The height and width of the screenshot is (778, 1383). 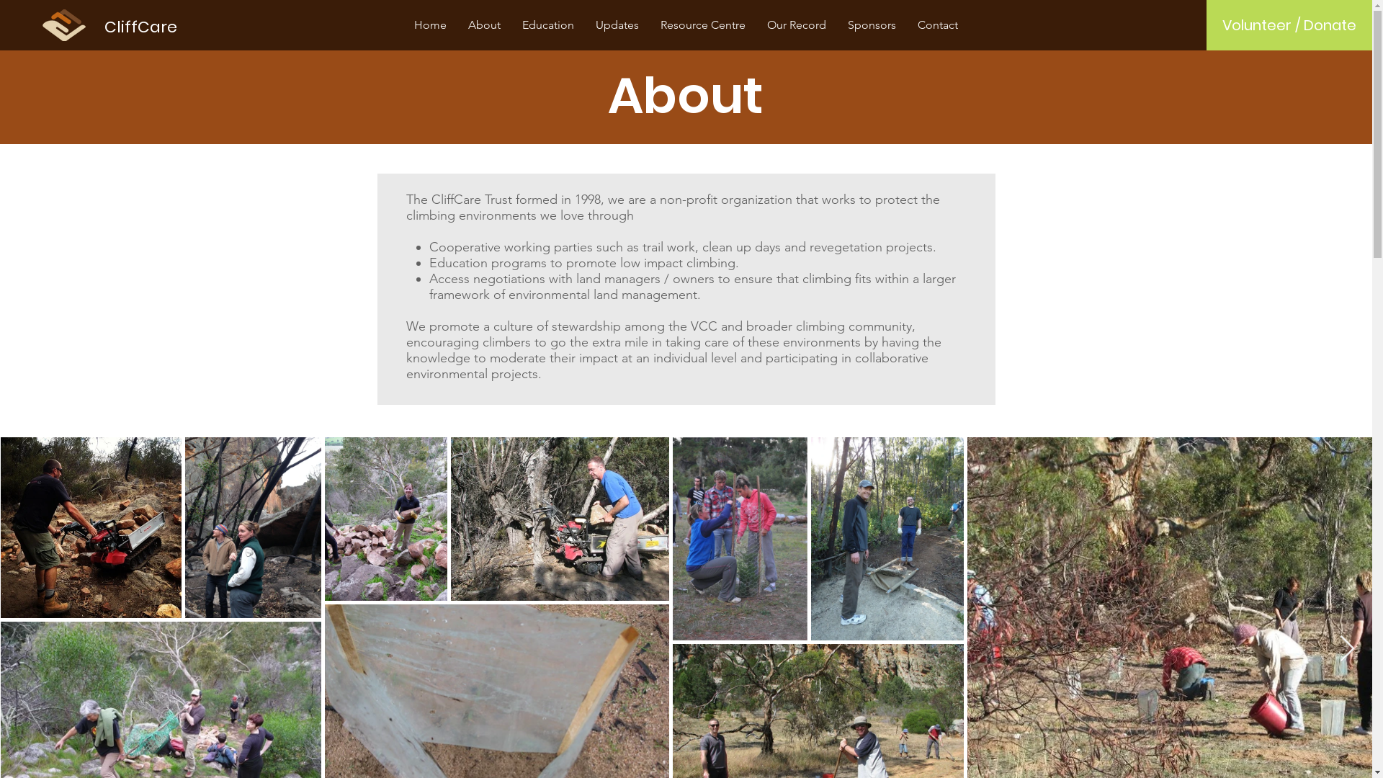 What do you see at coordinates (484, 24) in the screenshot?
I see `About` at bounding box center [484, 24].